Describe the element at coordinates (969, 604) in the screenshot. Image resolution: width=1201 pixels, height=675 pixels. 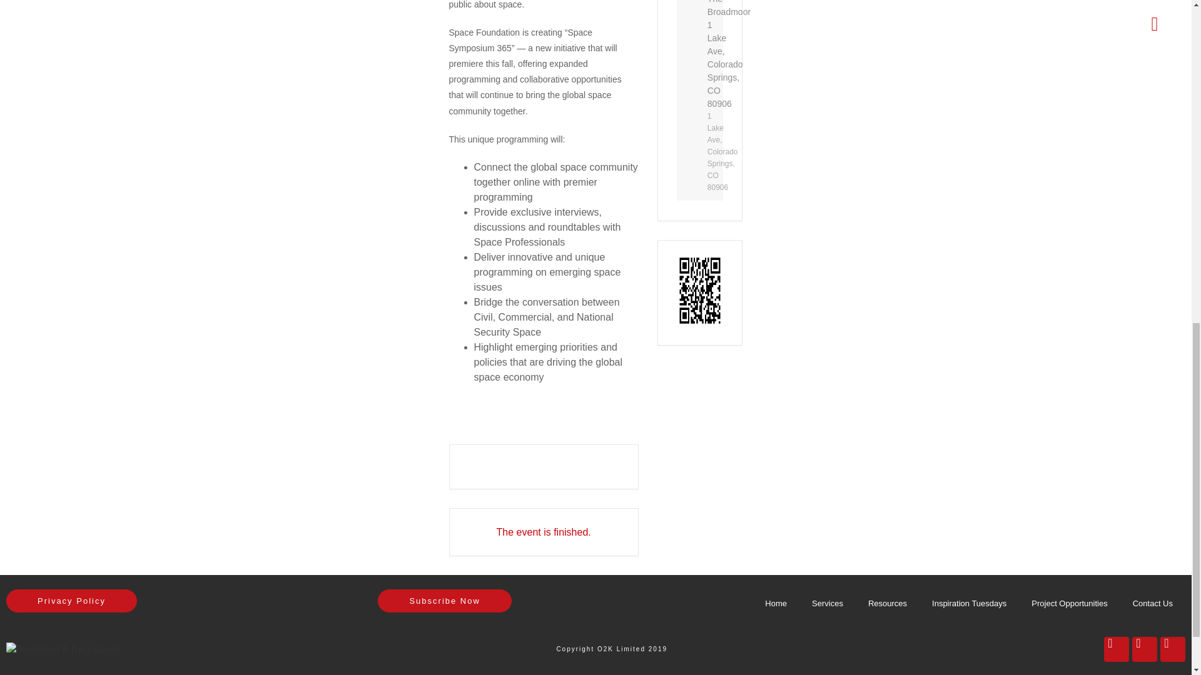
I see `Inspiration Tuesdays` at that location.